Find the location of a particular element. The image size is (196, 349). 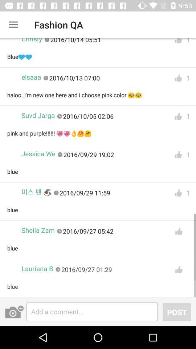

choose the item below blue is located at coordinates (37, 268).